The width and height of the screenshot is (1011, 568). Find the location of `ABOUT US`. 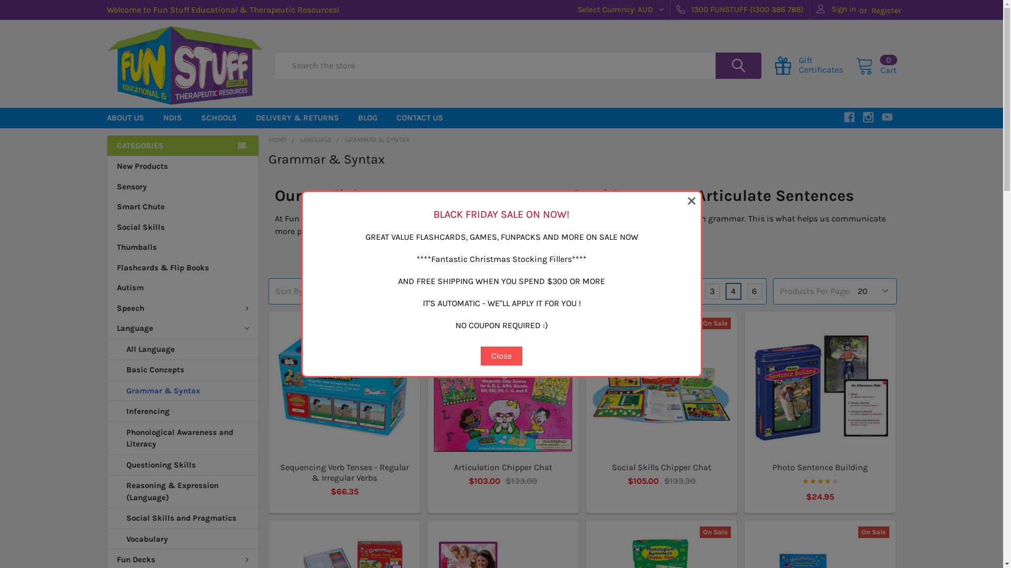

ABOUT US is located at coordinates (125, 118).